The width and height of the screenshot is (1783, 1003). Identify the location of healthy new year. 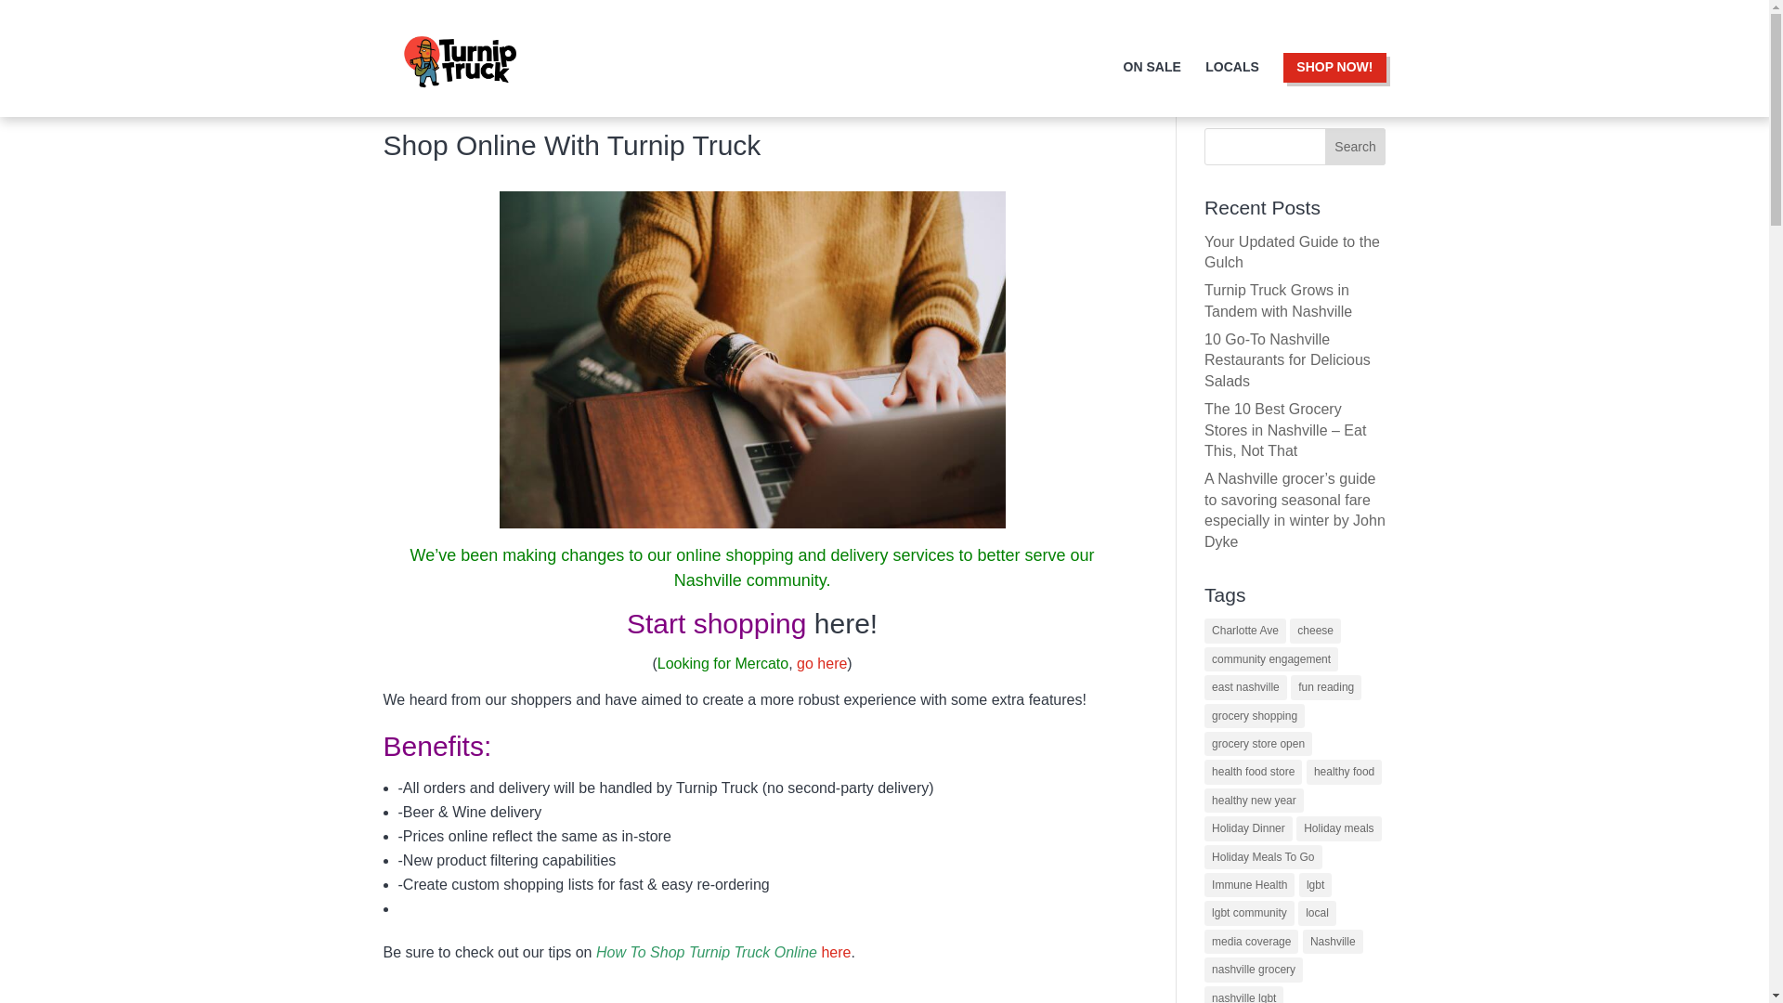
(1254, 800).